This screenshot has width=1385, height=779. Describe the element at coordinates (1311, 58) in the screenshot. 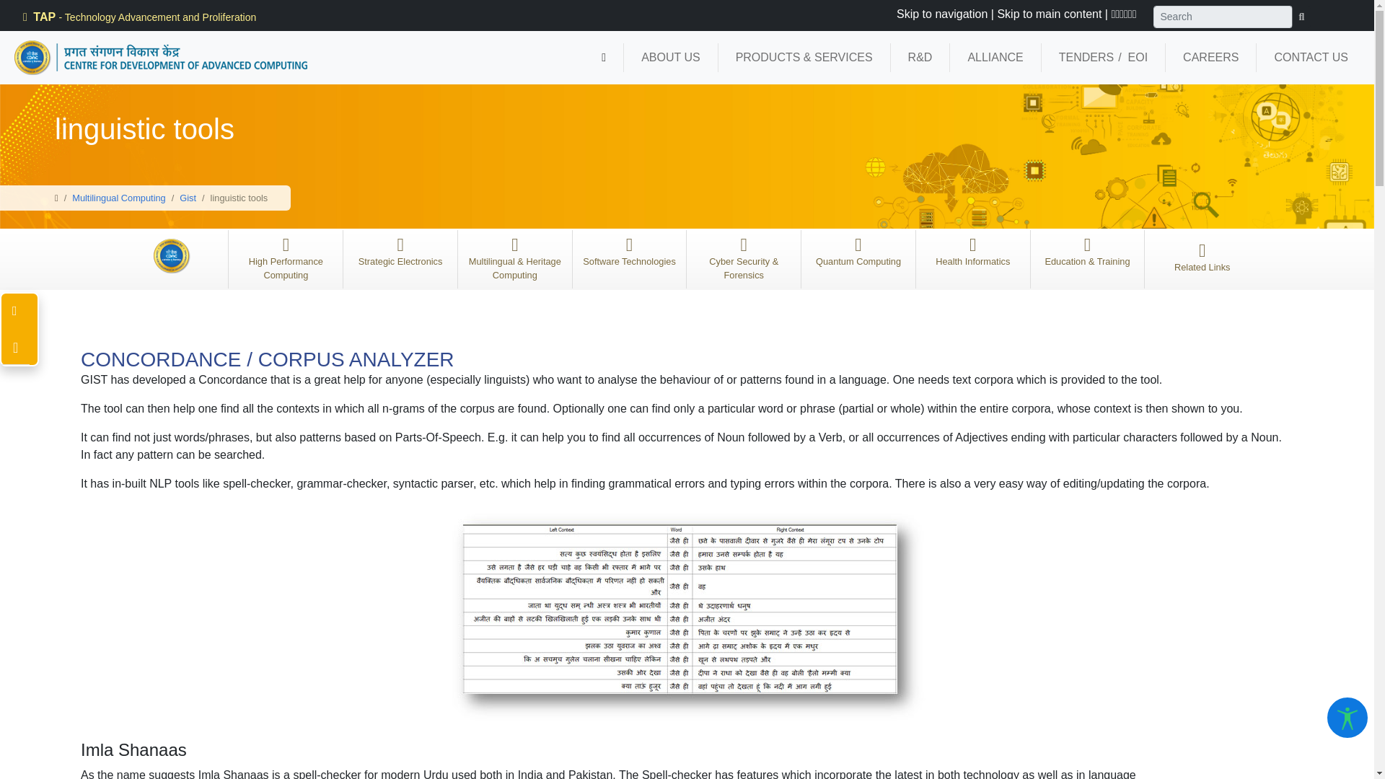

I see `CONTACT US` at that location.